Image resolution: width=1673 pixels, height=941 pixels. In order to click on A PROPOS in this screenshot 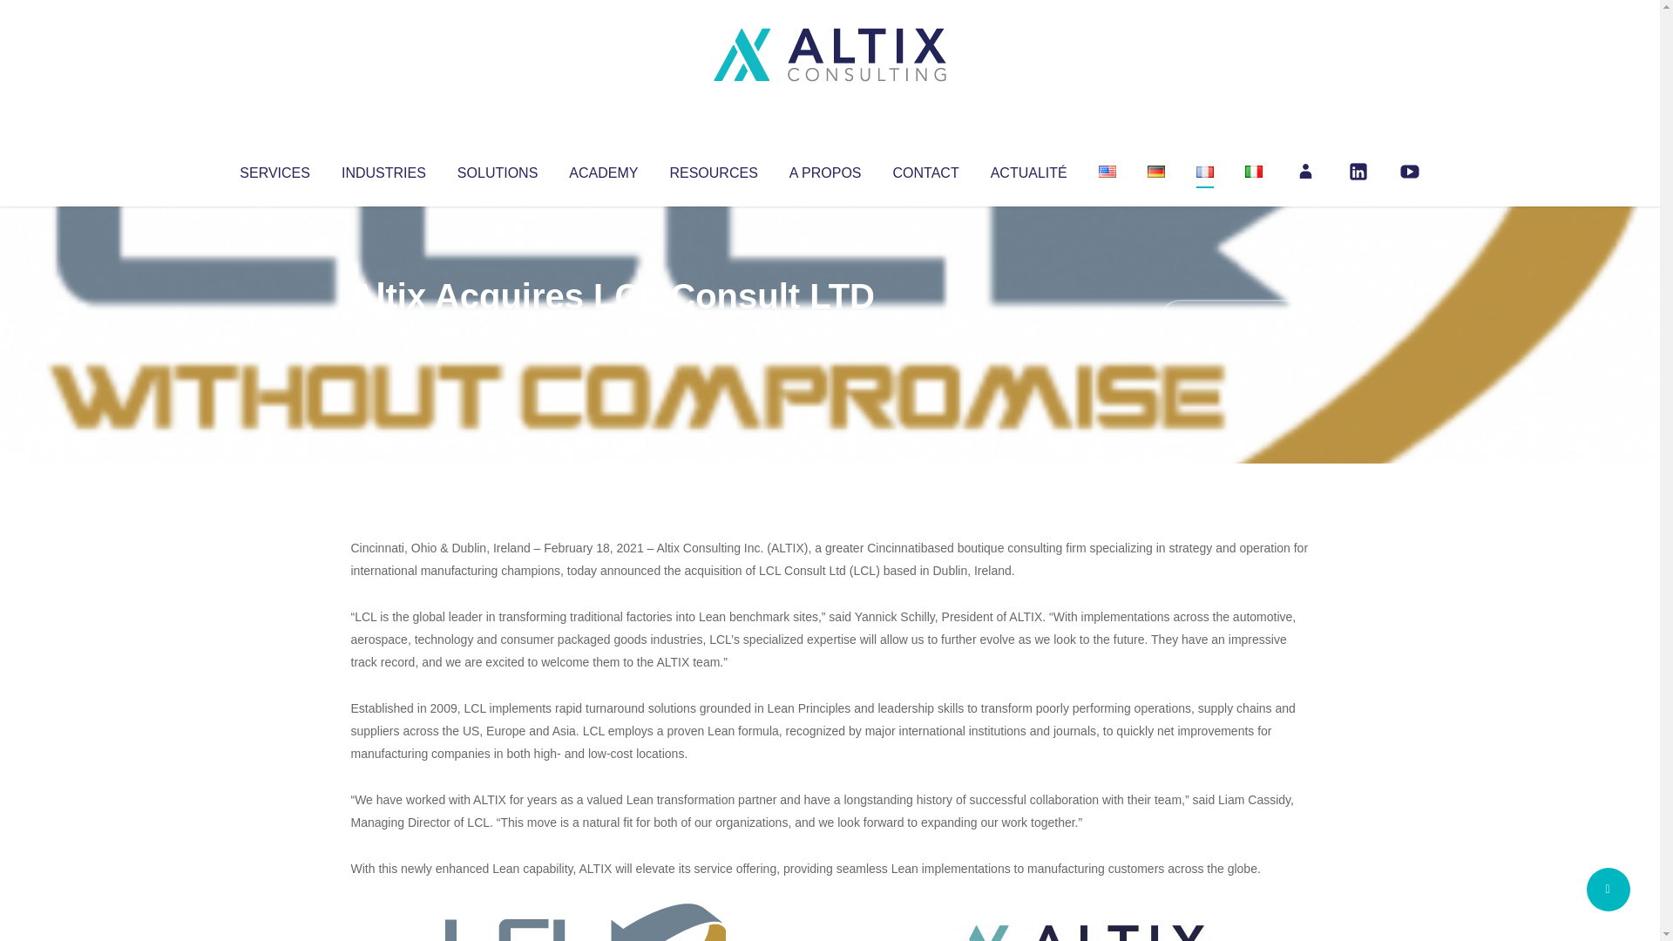, I will do `click(825, 169)`.